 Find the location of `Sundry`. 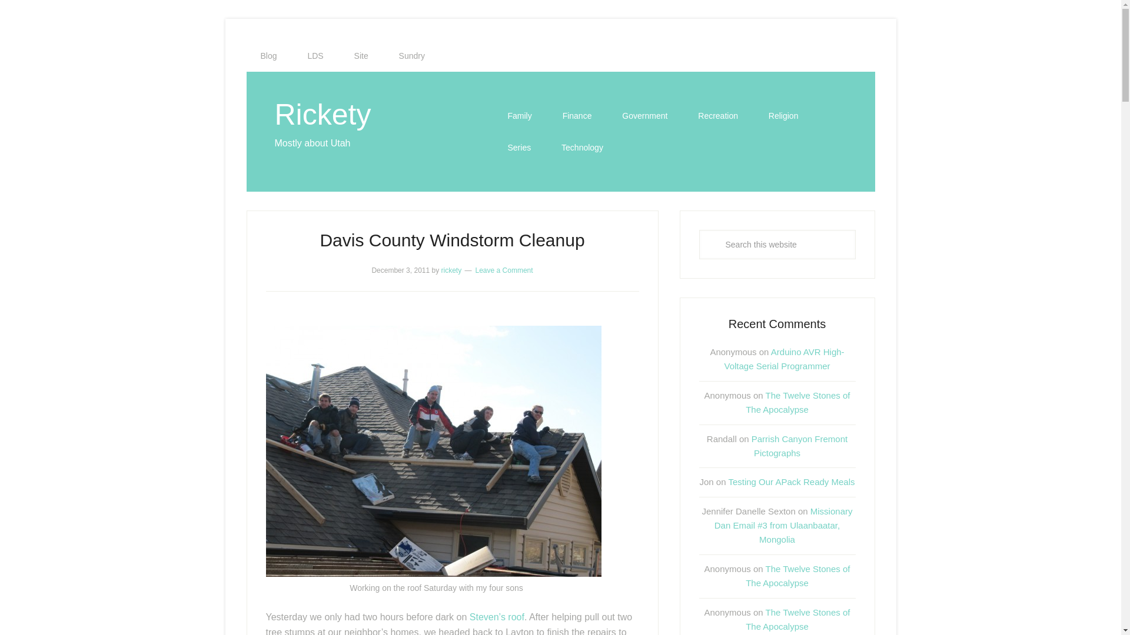

Sundry is located at coordinates (412, 56).